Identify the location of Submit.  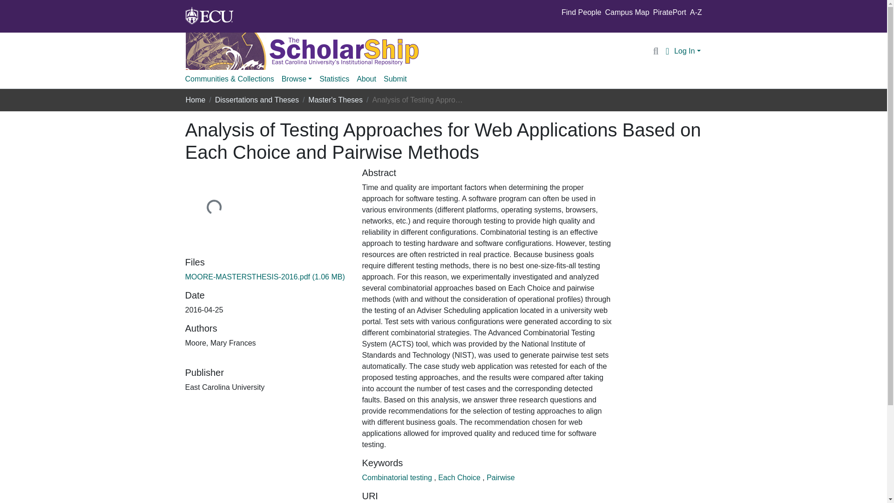
(395, 79).